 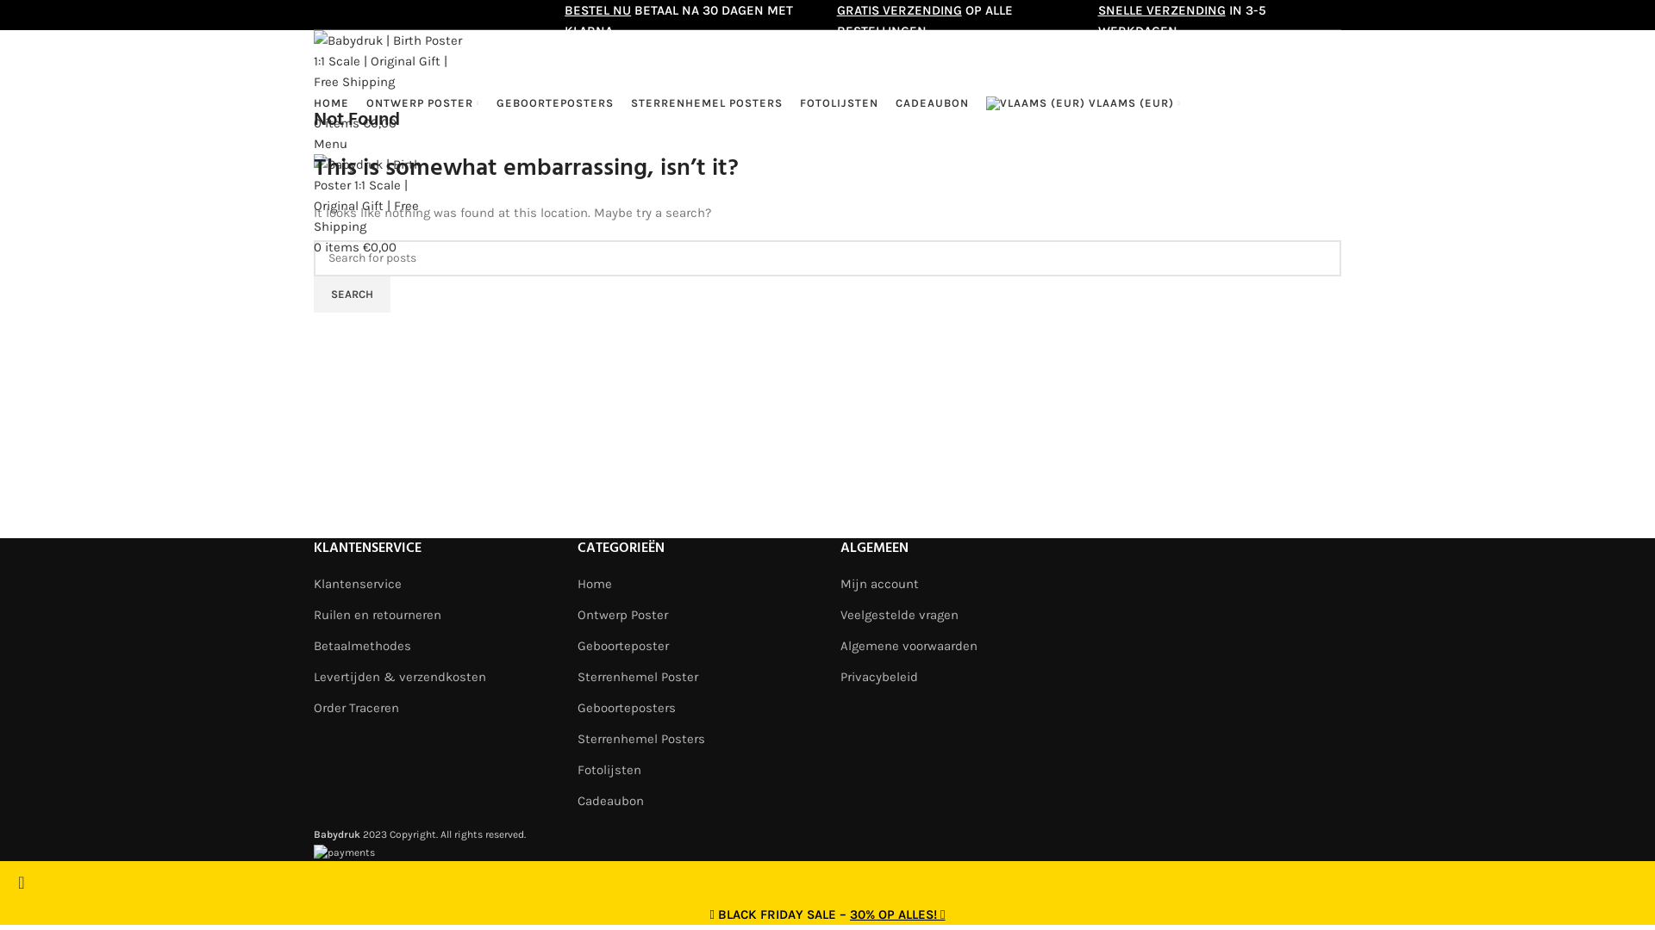 I want to click on Sterrenhemel Posters, so click(x=641, y=739).